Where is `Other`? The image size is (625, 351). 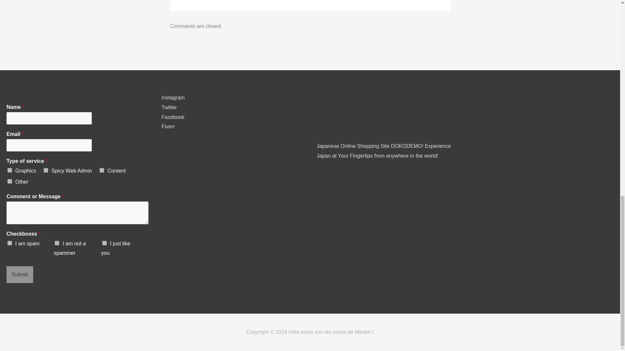
Other is located at coordinates (10, 181).